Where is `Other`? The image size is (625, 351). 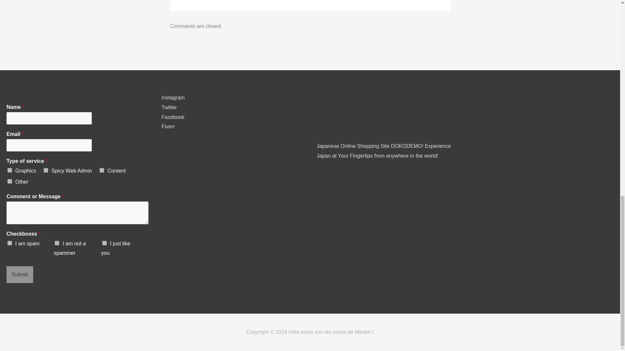
Other is located at coordinates (10, 181).